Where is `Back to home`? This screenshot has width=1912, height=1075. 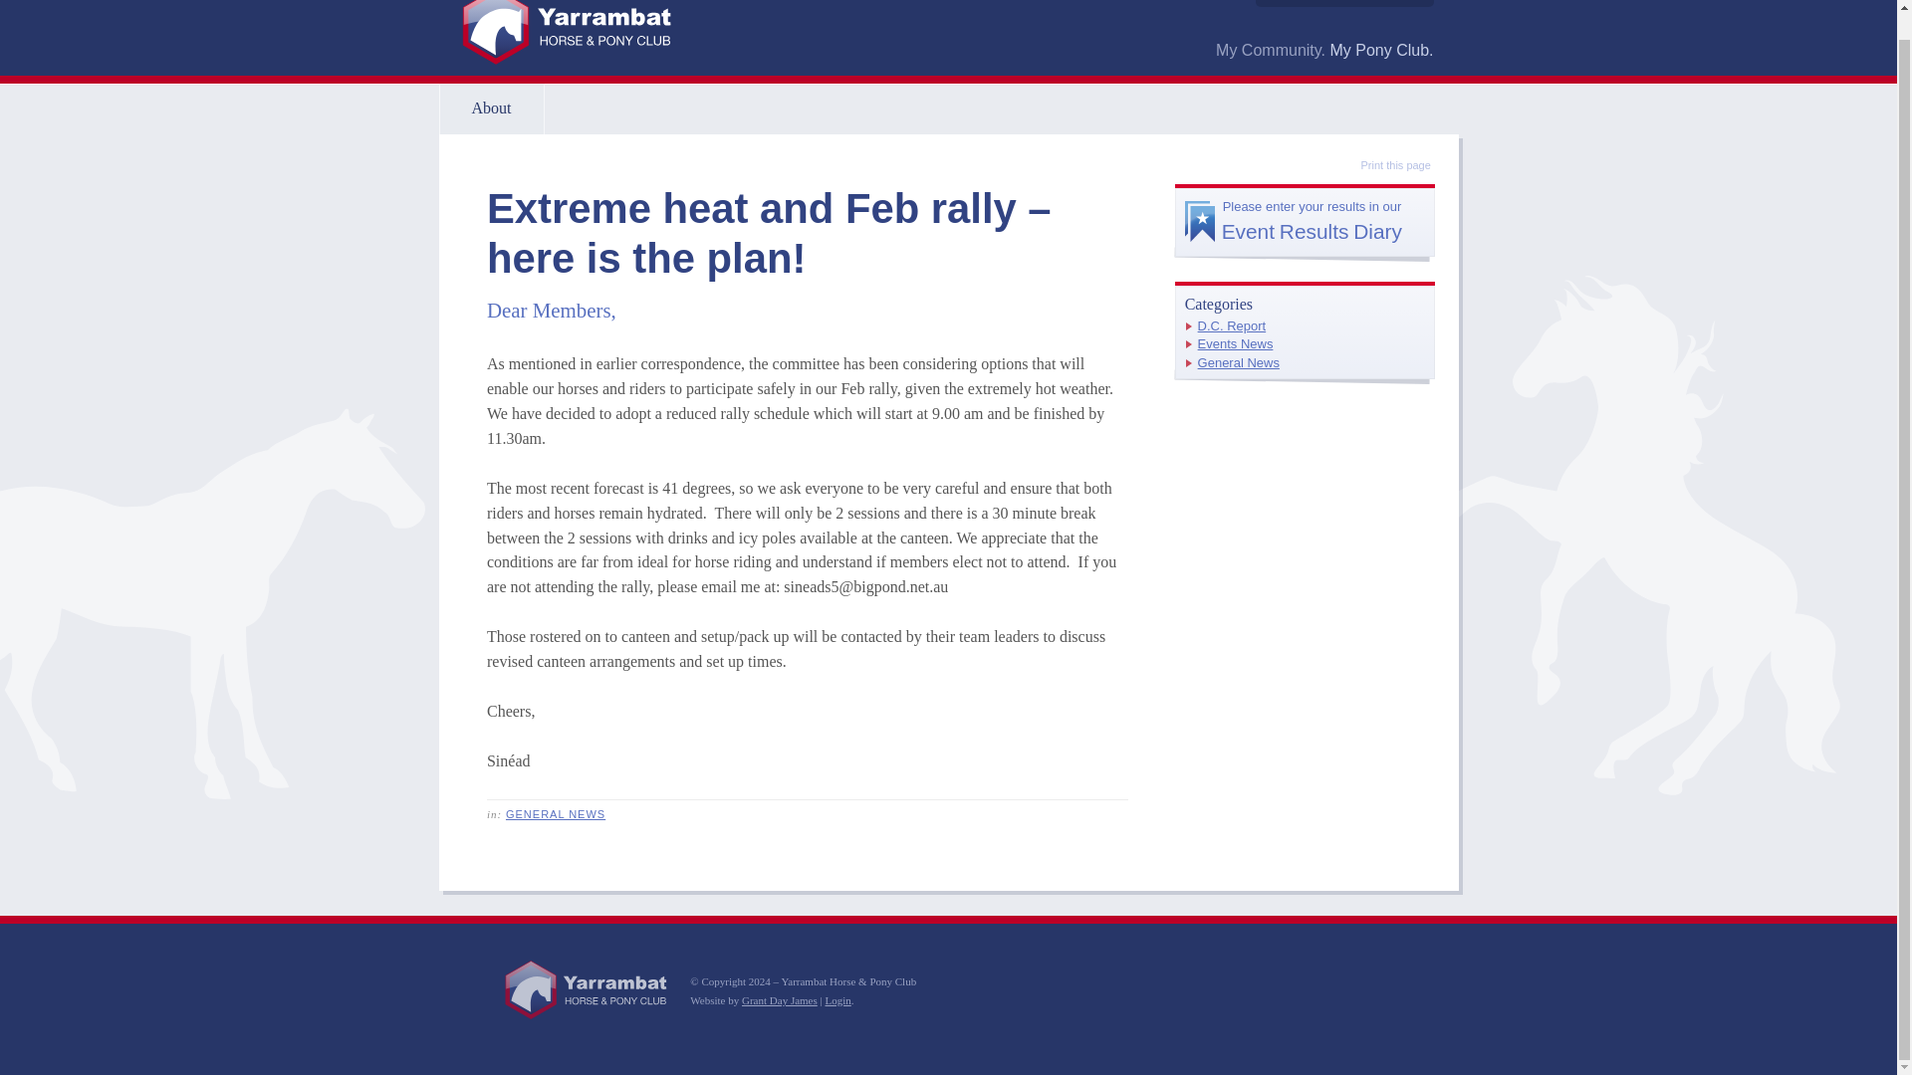
Back to home is located at coordinates (566, 37).